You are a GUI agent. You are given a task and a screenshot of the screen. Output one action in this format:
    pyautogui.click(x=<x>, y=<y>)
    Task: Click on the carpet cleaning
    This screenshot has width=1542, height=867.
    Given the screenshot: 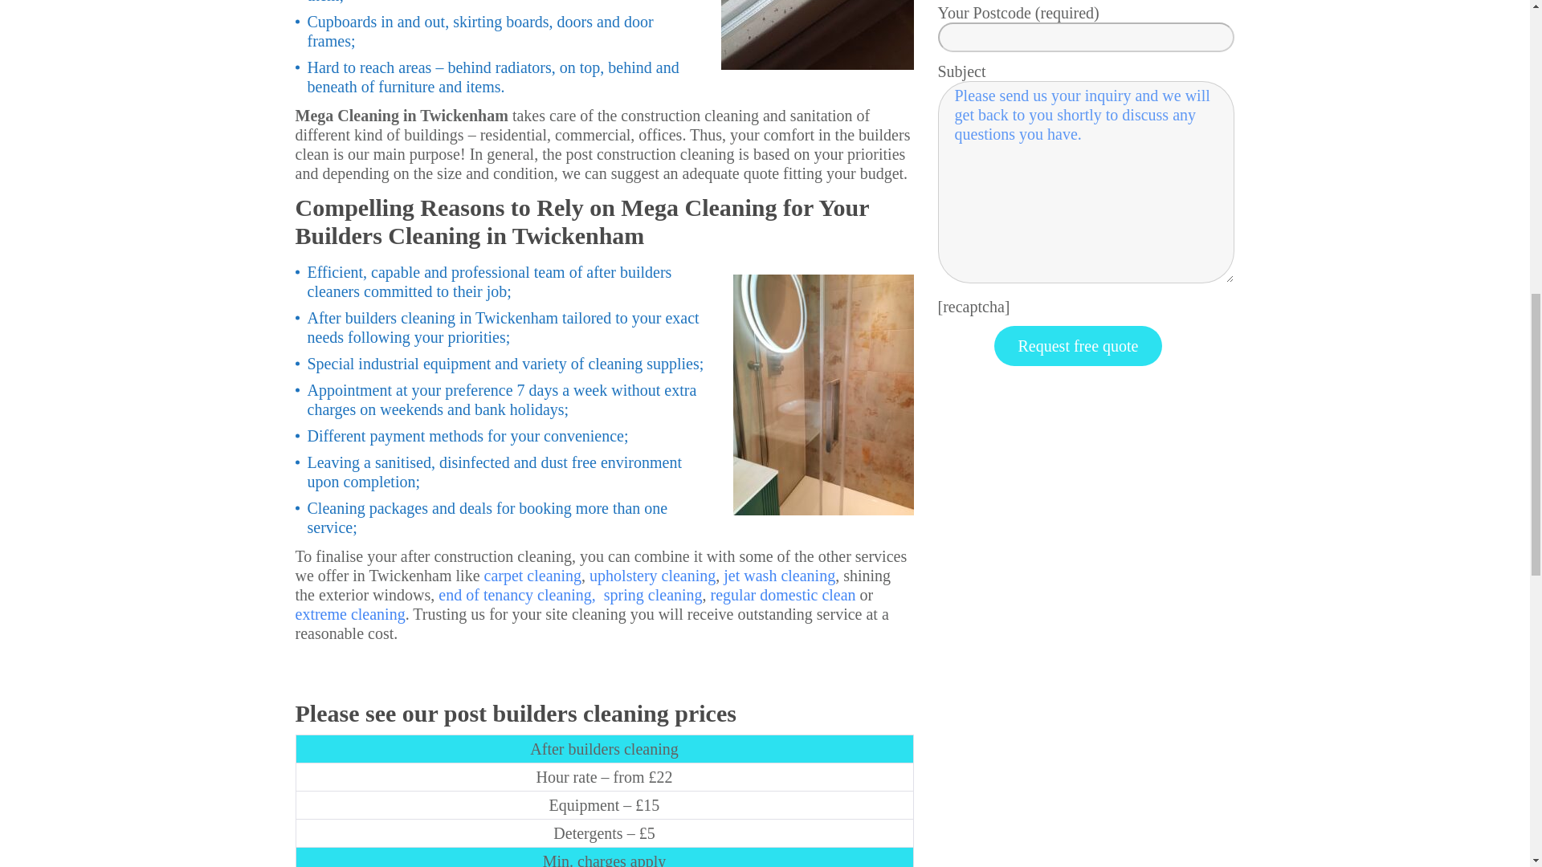 What is the action you would take?
    pyautogui.click(x=533, y=575)
    